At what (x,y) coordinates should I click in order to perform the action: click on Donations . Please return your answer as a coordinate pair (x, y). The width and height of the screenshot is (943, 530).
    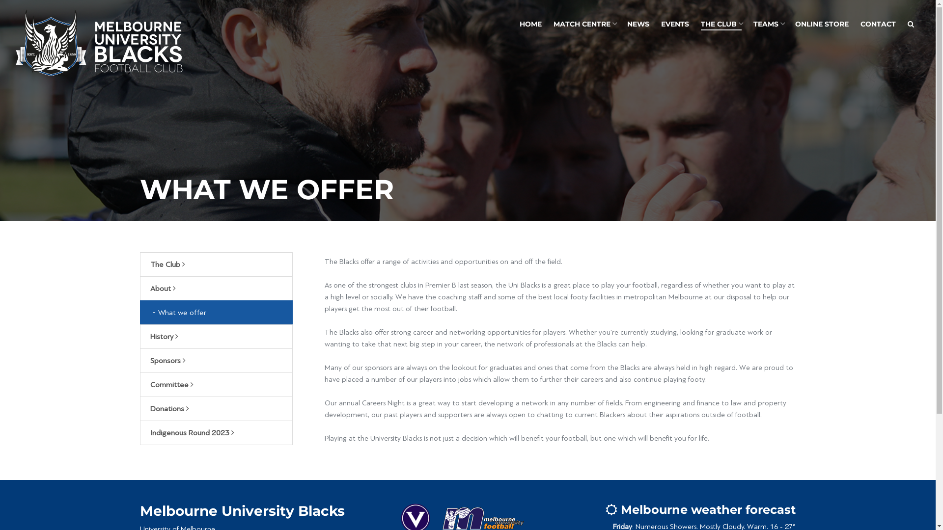
    Looking at the image, I should click on (216, 409).